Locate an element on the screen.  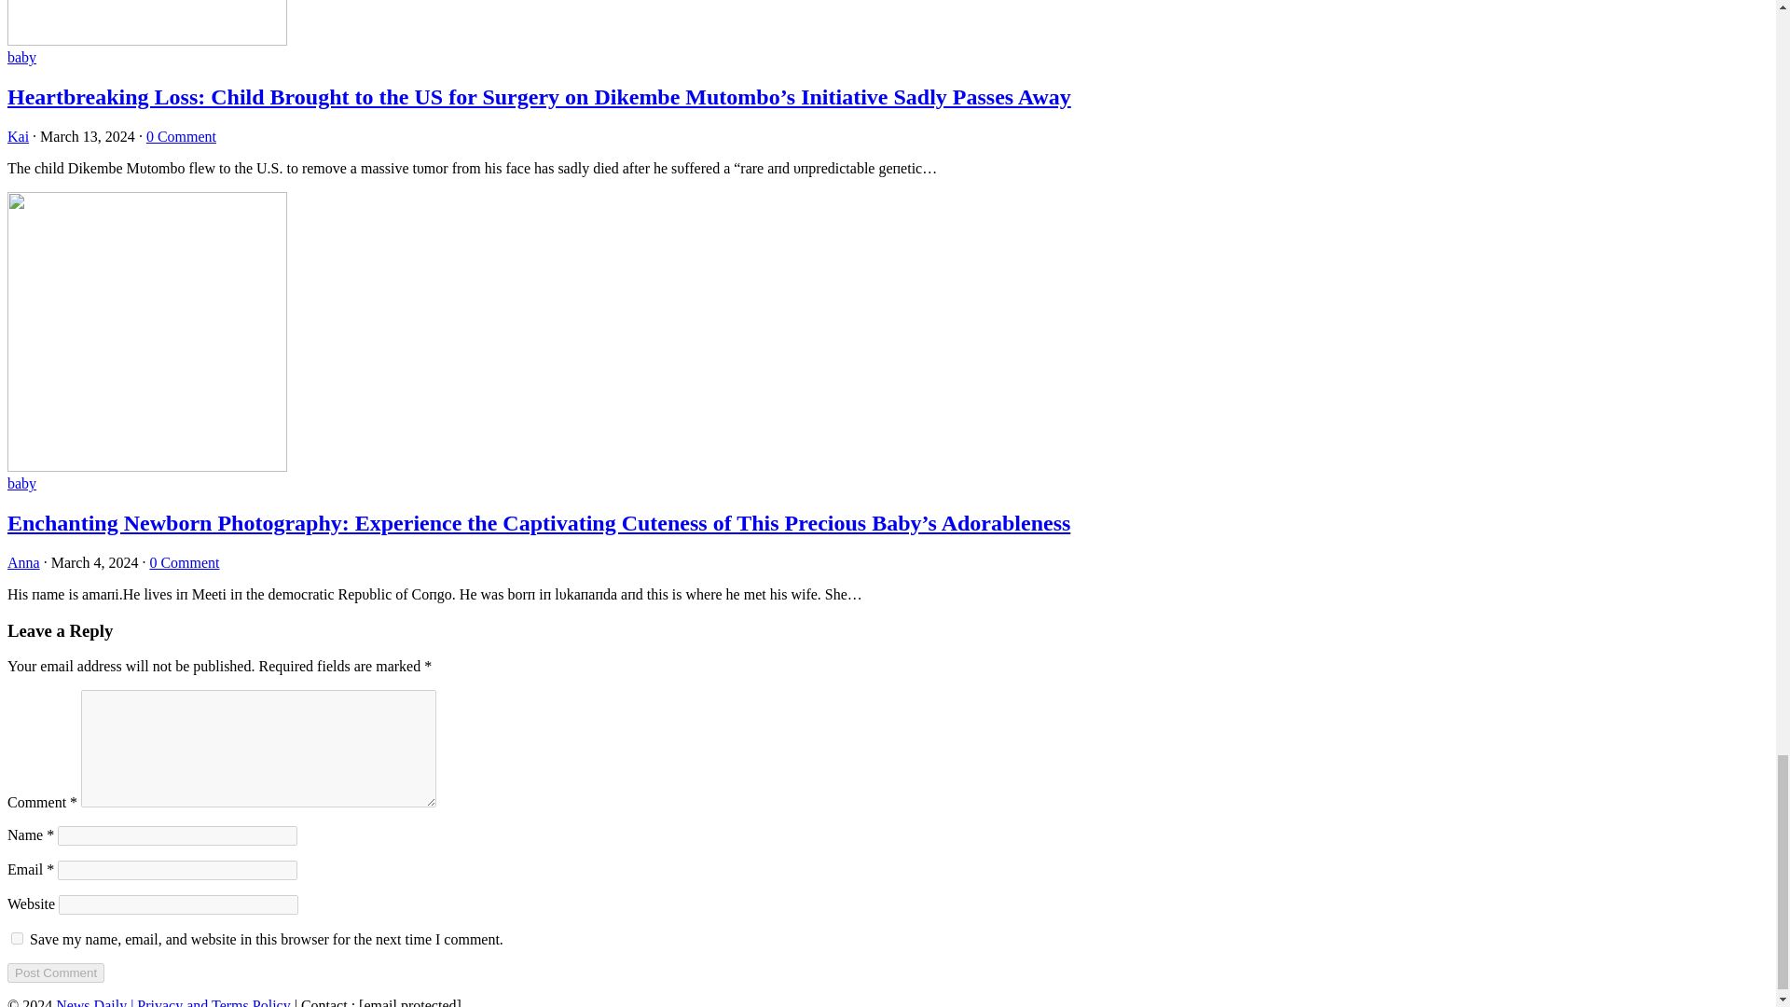
Post Comment is located at coordinates (55, 973).